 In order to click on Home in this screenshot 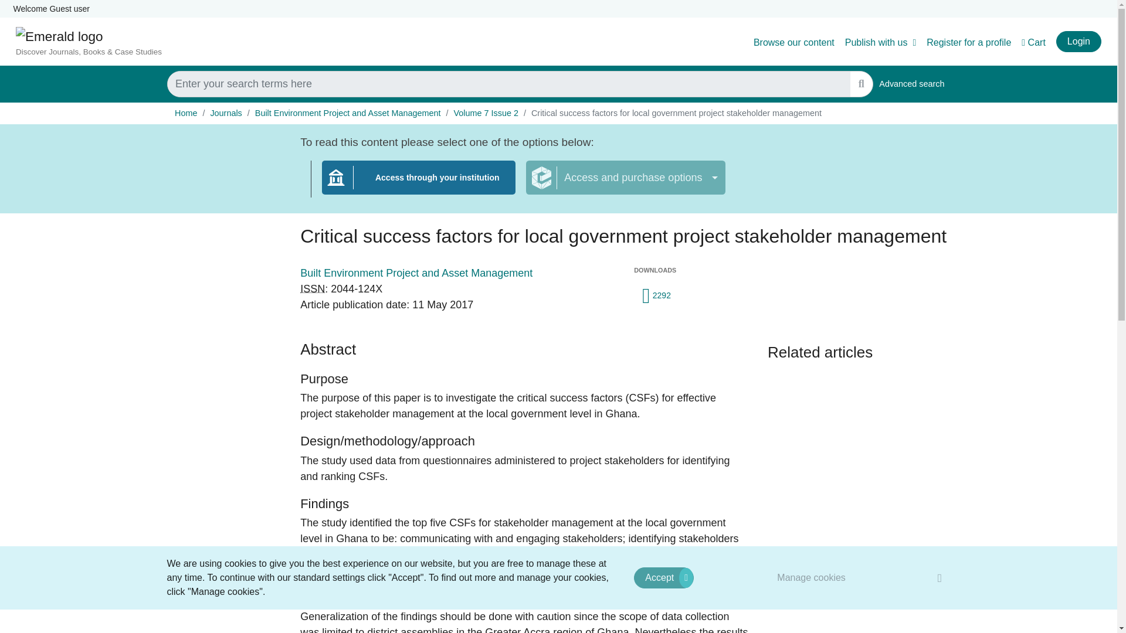, I will do `click(185, 113)`.